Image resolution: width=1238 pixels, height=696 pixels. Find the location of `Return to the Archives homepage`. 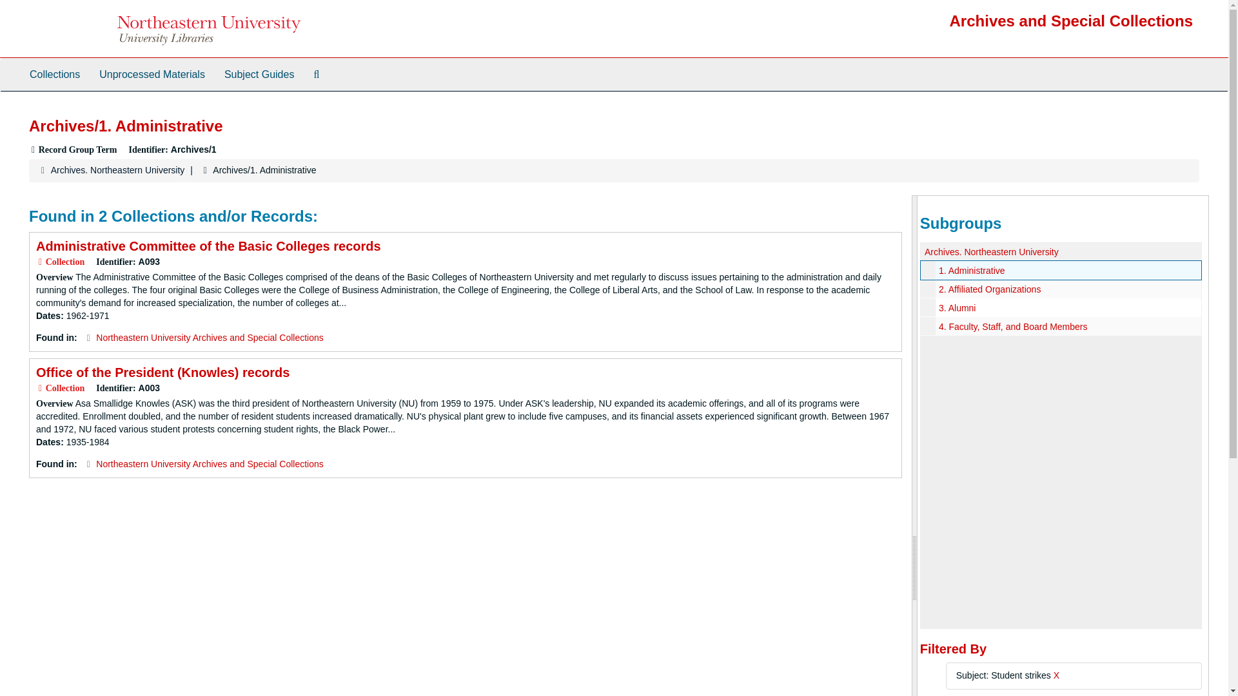

Return to the Archives homepage is located at coordinates (1071, 21).